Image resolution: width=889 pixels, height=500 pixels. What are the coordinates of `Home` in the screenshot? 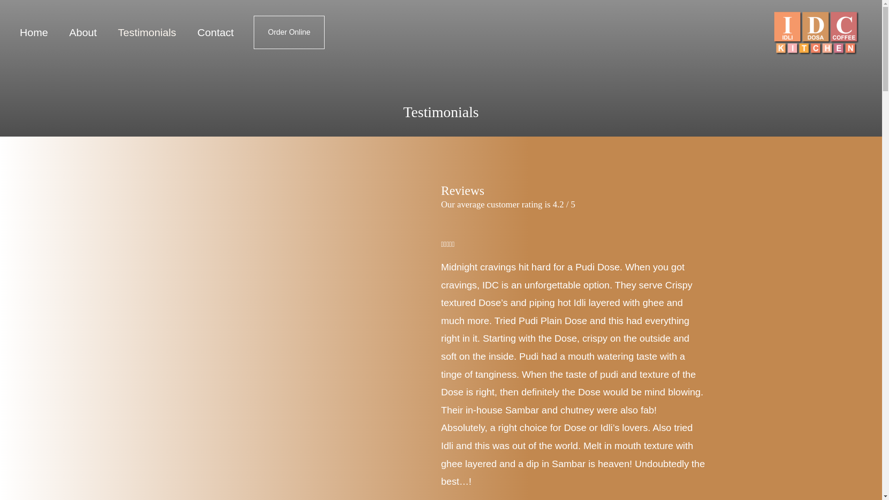 It's located at (33, 32).